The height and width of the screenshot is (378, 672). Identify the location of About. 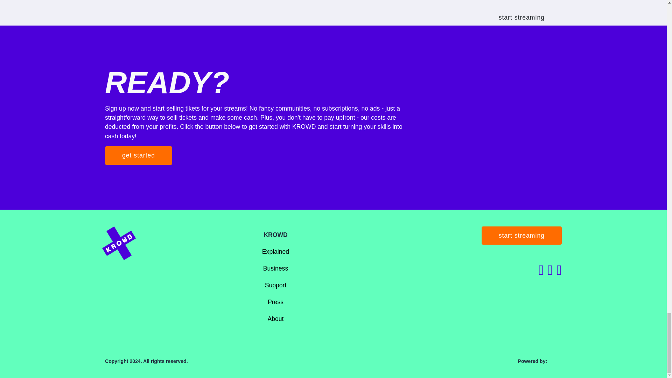
(275, 318).